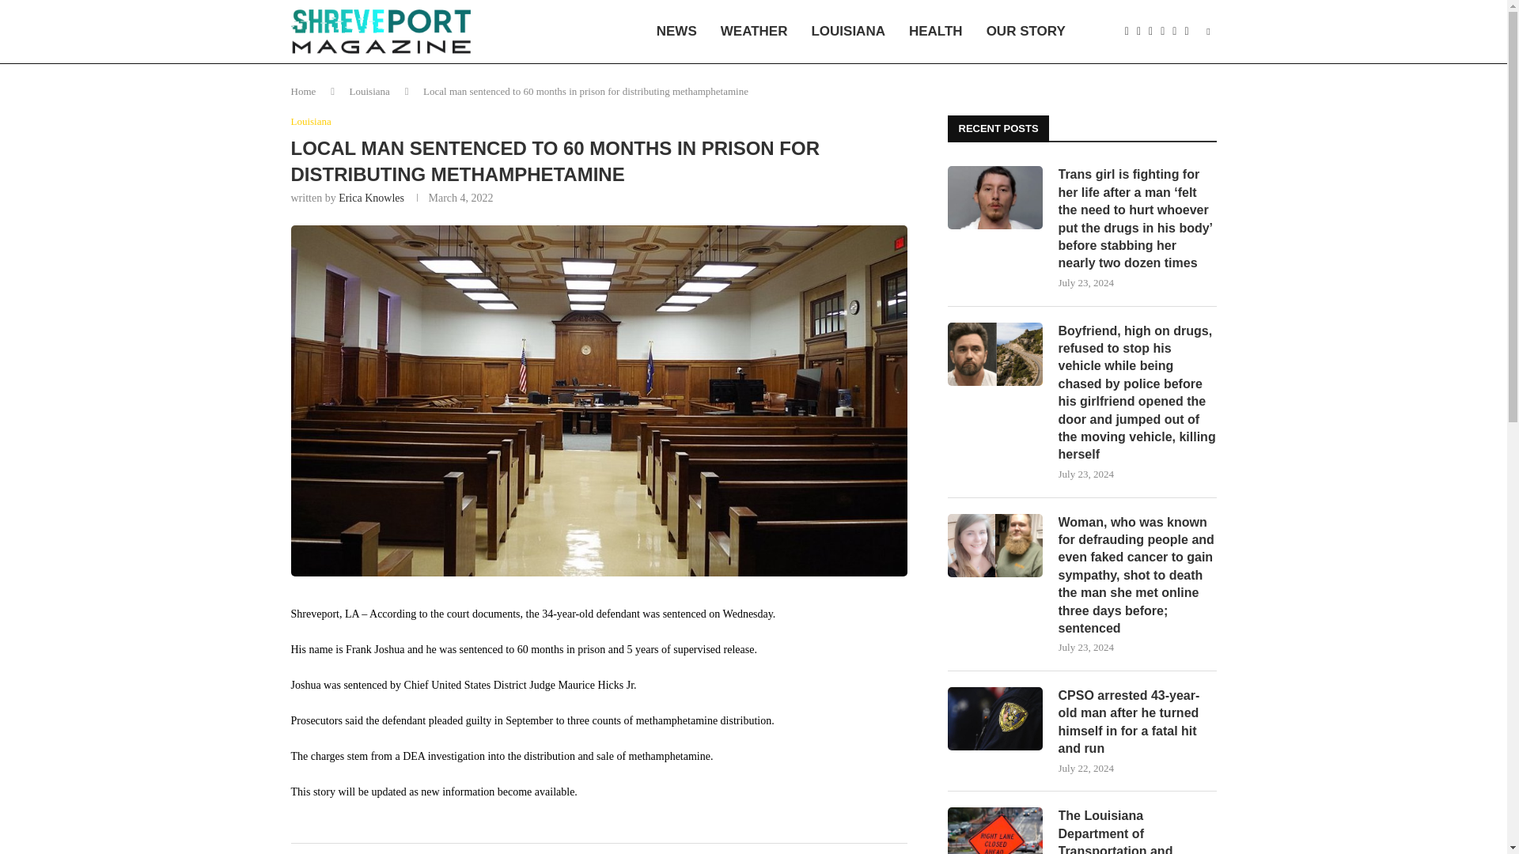 The image size is (1519, 854). What do you see at coordinates (936, 32) in the screenshot?
I see `HEALTH` at bounding box center [936, 32].